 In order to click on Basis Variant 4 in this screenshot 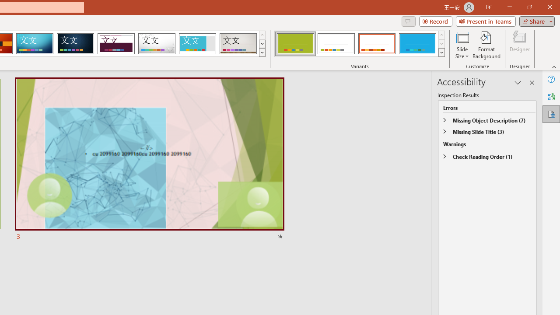, I will do `click(417, 44)`.